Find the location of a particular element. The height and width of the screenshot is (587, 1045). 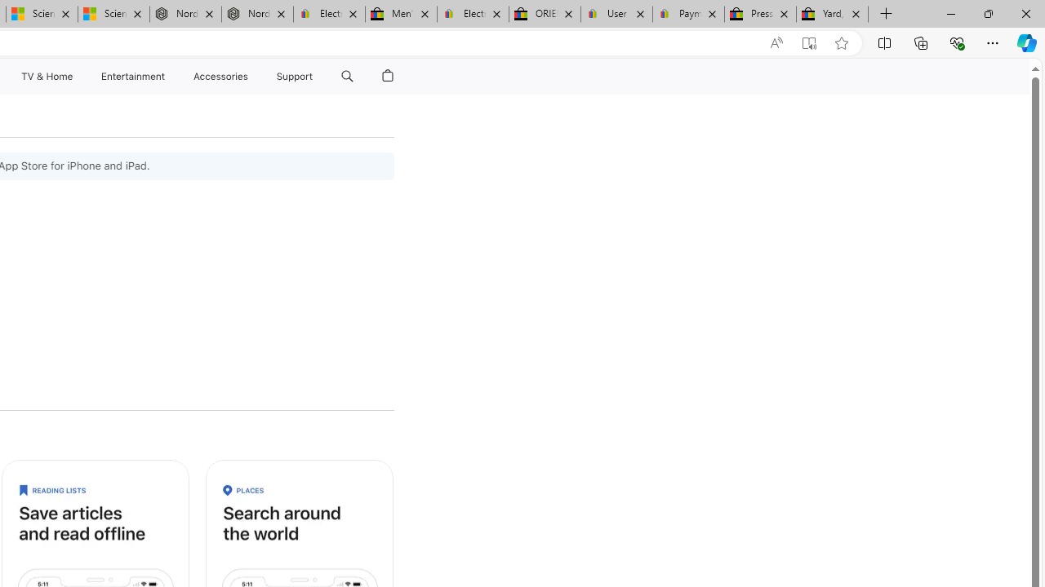

Search apple.com is located at coordinates (347, 77).